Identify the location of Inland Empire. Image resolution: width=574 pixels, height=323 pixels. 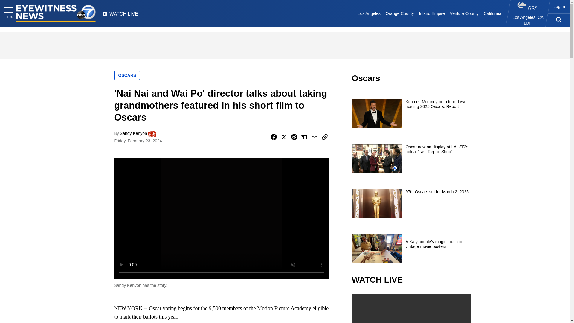
(432, 13).